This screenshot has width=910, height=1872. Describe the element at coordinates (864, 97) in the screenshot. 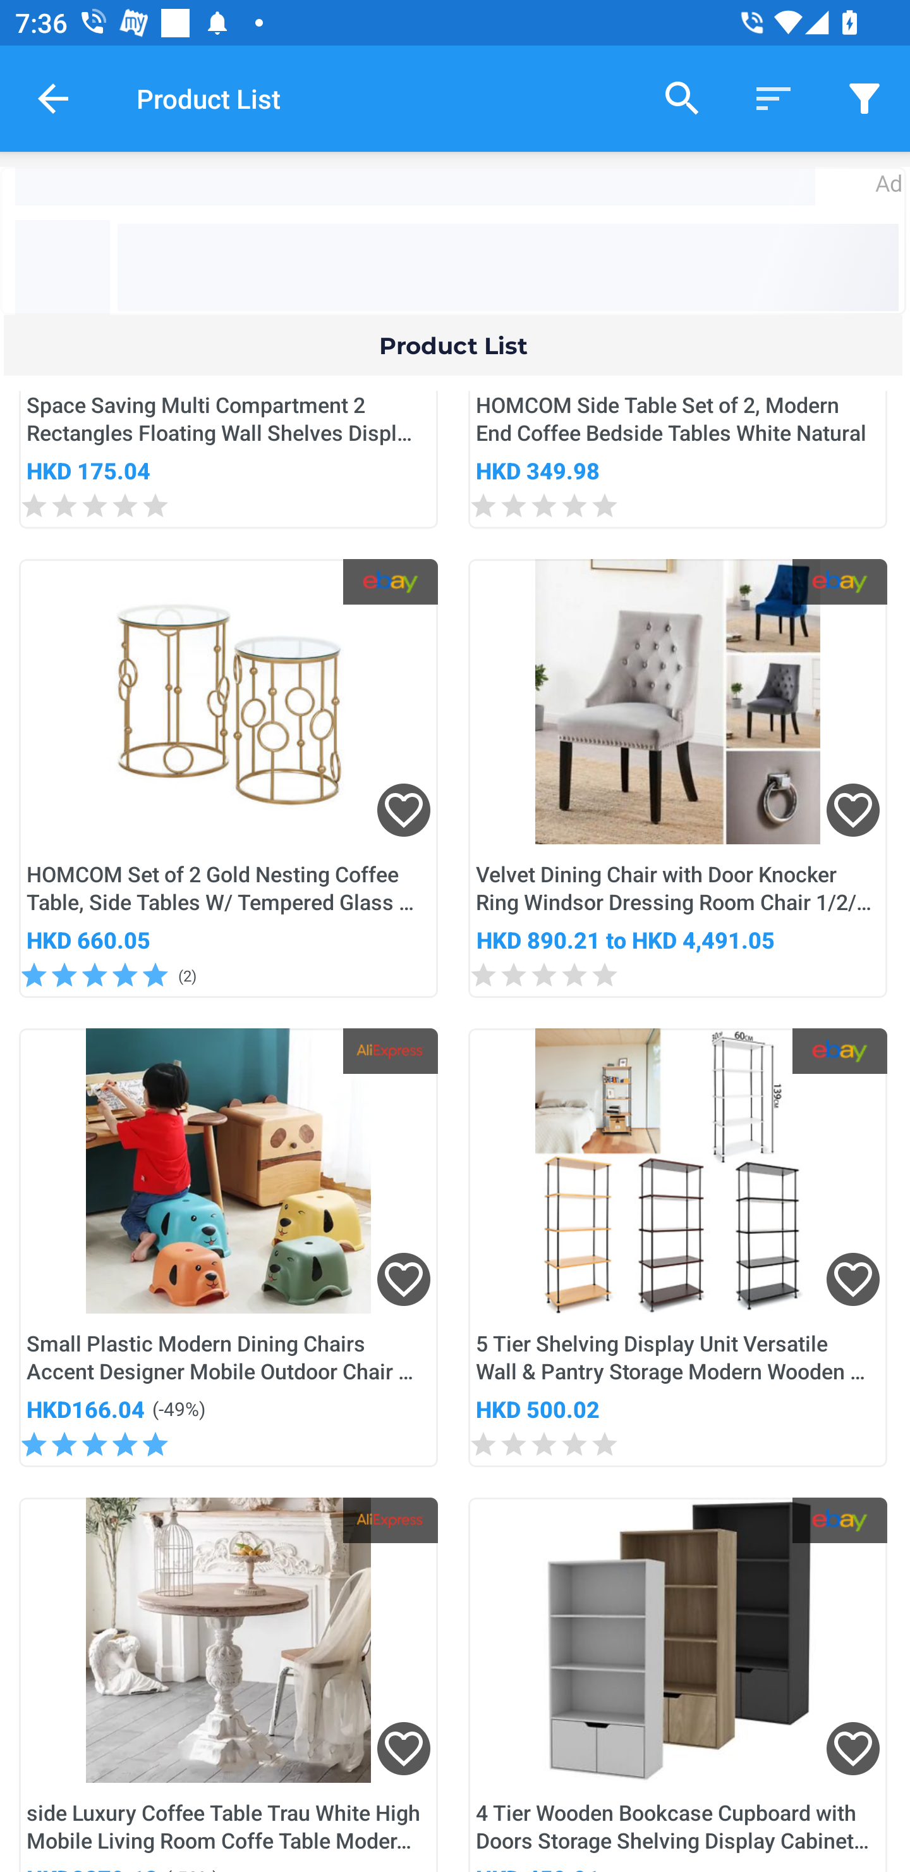

I see `short` at that location.